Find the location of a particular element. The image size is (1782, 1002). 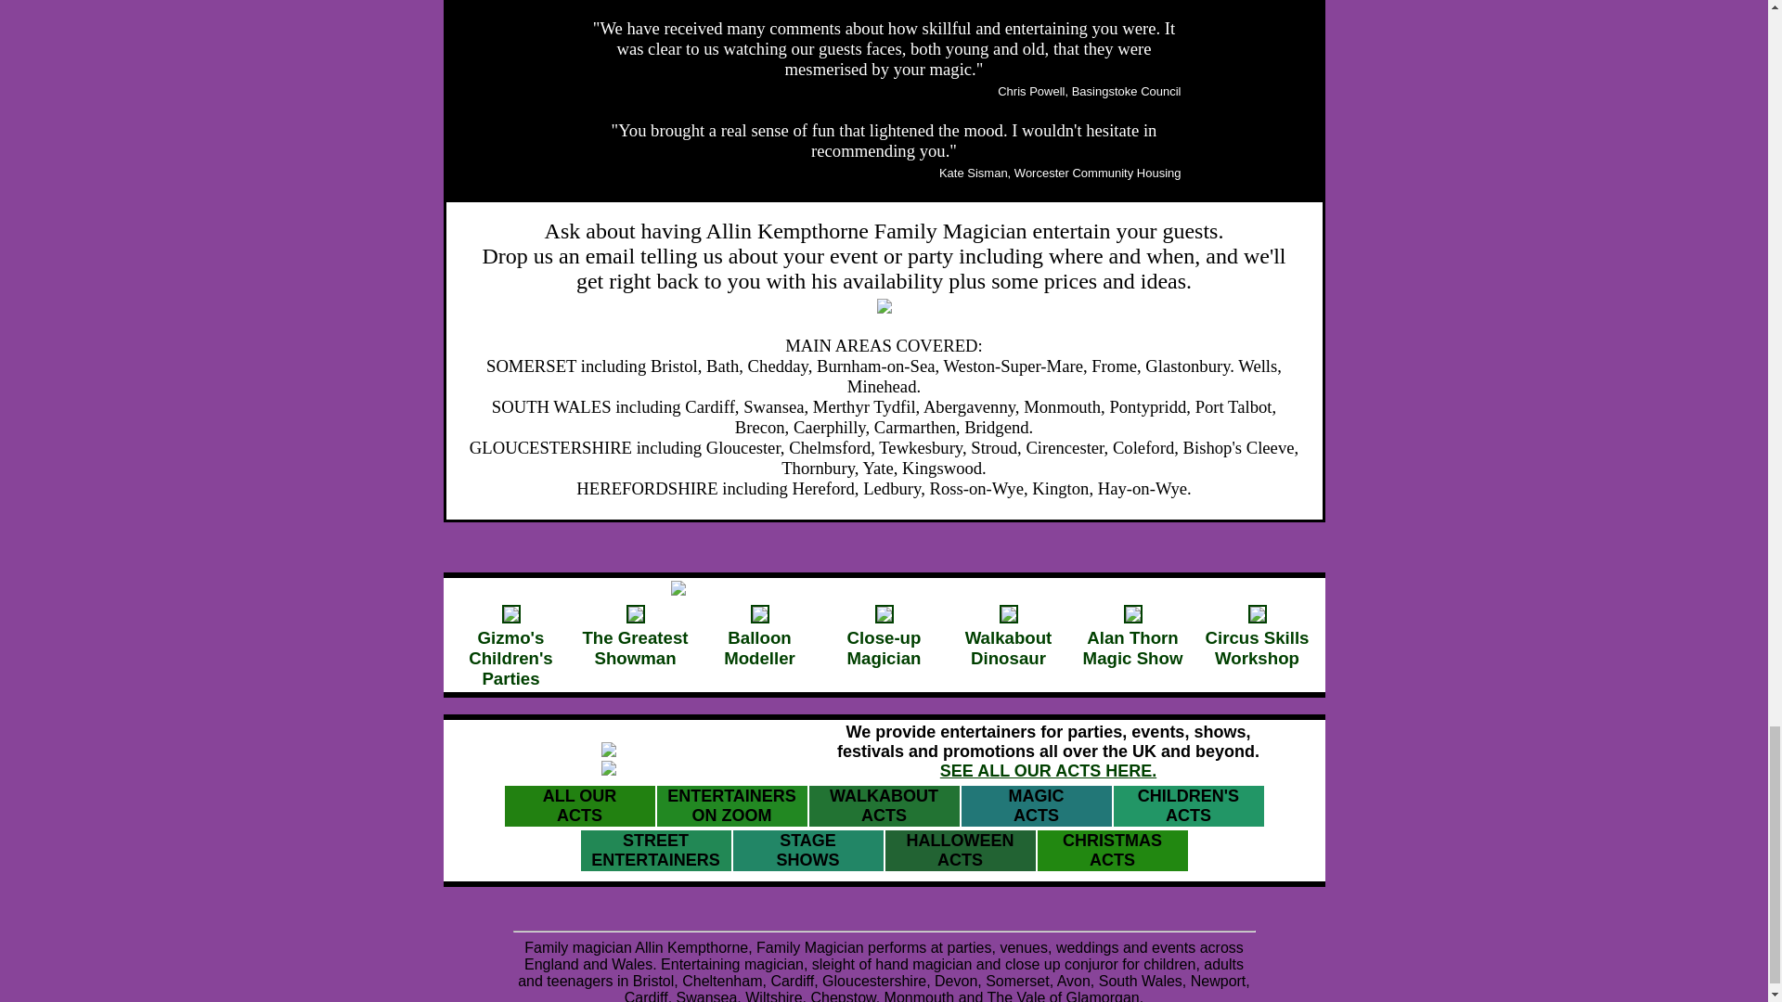

Balloon Modeller is located at coordinates (1009, 638).